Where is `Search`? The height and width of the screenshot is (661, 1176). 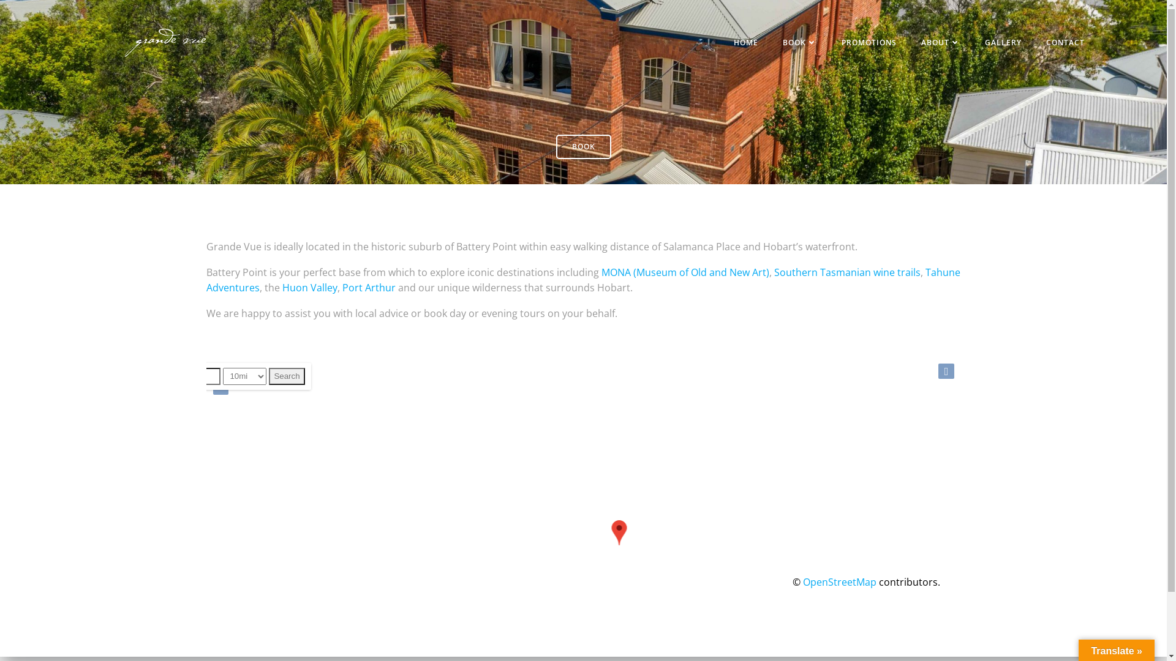 Search is located at coordinates (287, 376).